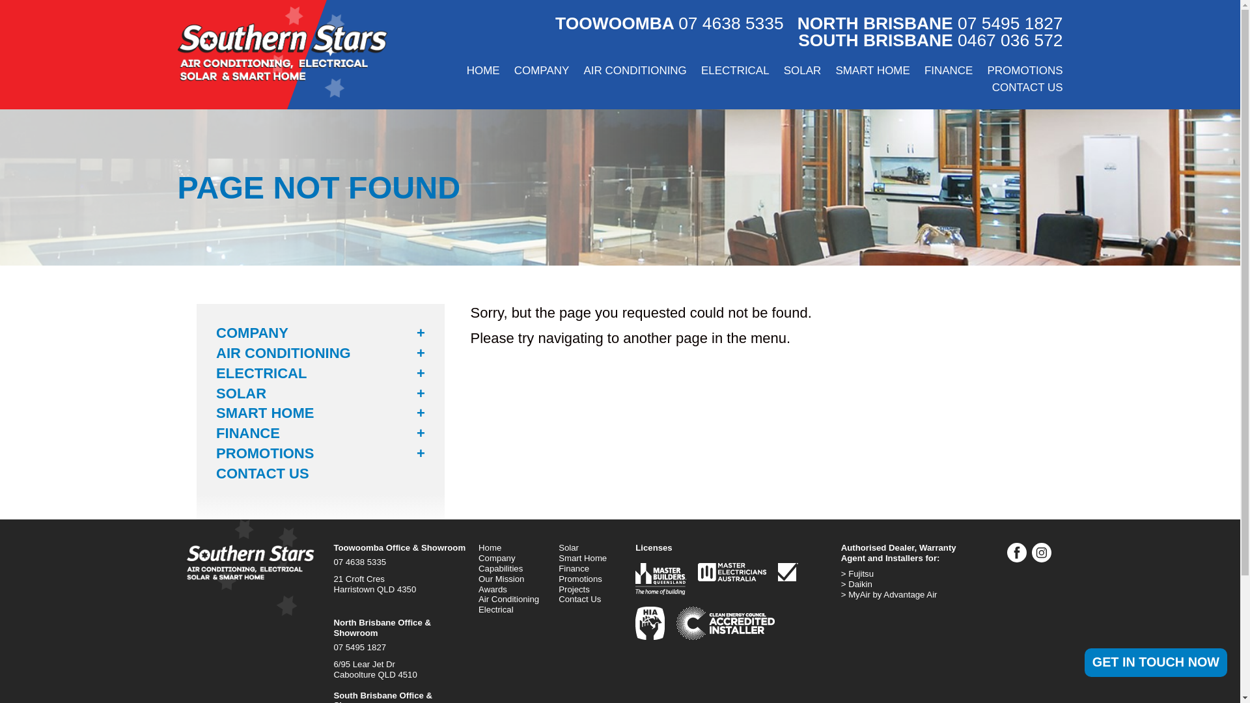  What do you see at coordinates (478, 72) in the screenshot?
I see `HOME` at bounding box center [478, 72].